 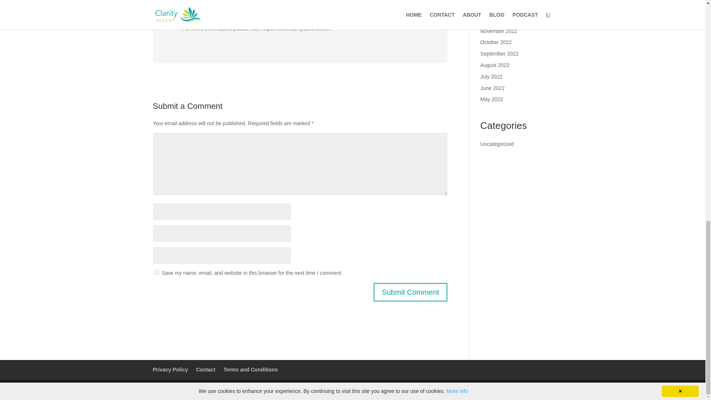 I want to click on June 2022, so click(x=492, y=88).